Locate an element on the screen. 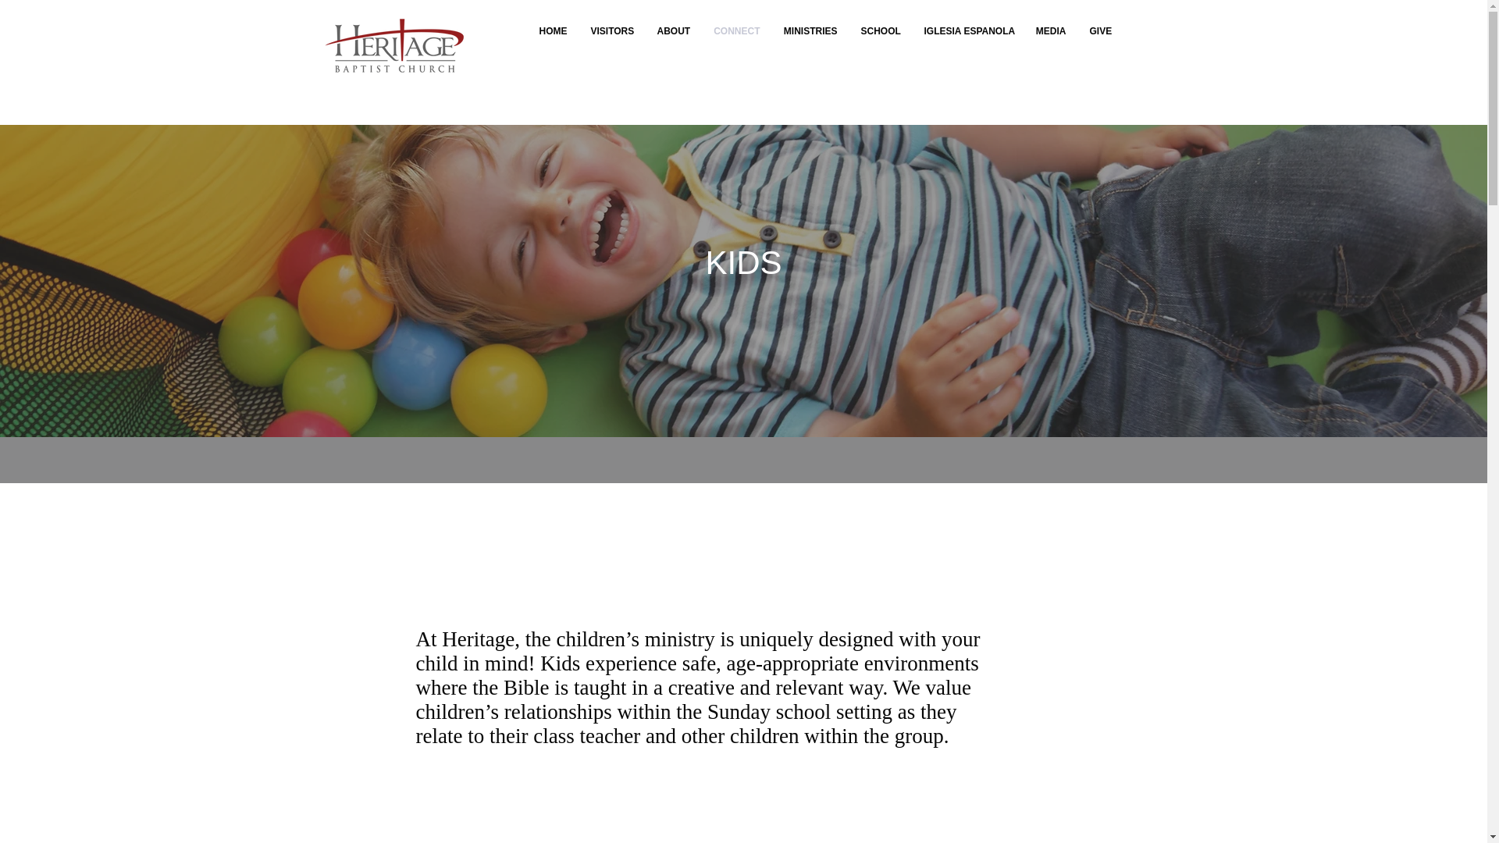 The height and width of the screenshot is (843, 1499). IGLESIA ESPANOLA is located at coordinates (967, 31).